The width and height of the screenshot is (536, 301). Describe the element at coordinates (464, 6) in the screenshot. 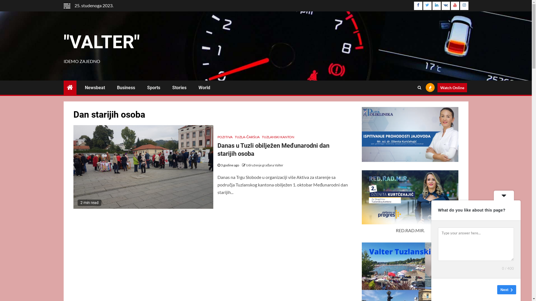

I see `Instagram` at that location.